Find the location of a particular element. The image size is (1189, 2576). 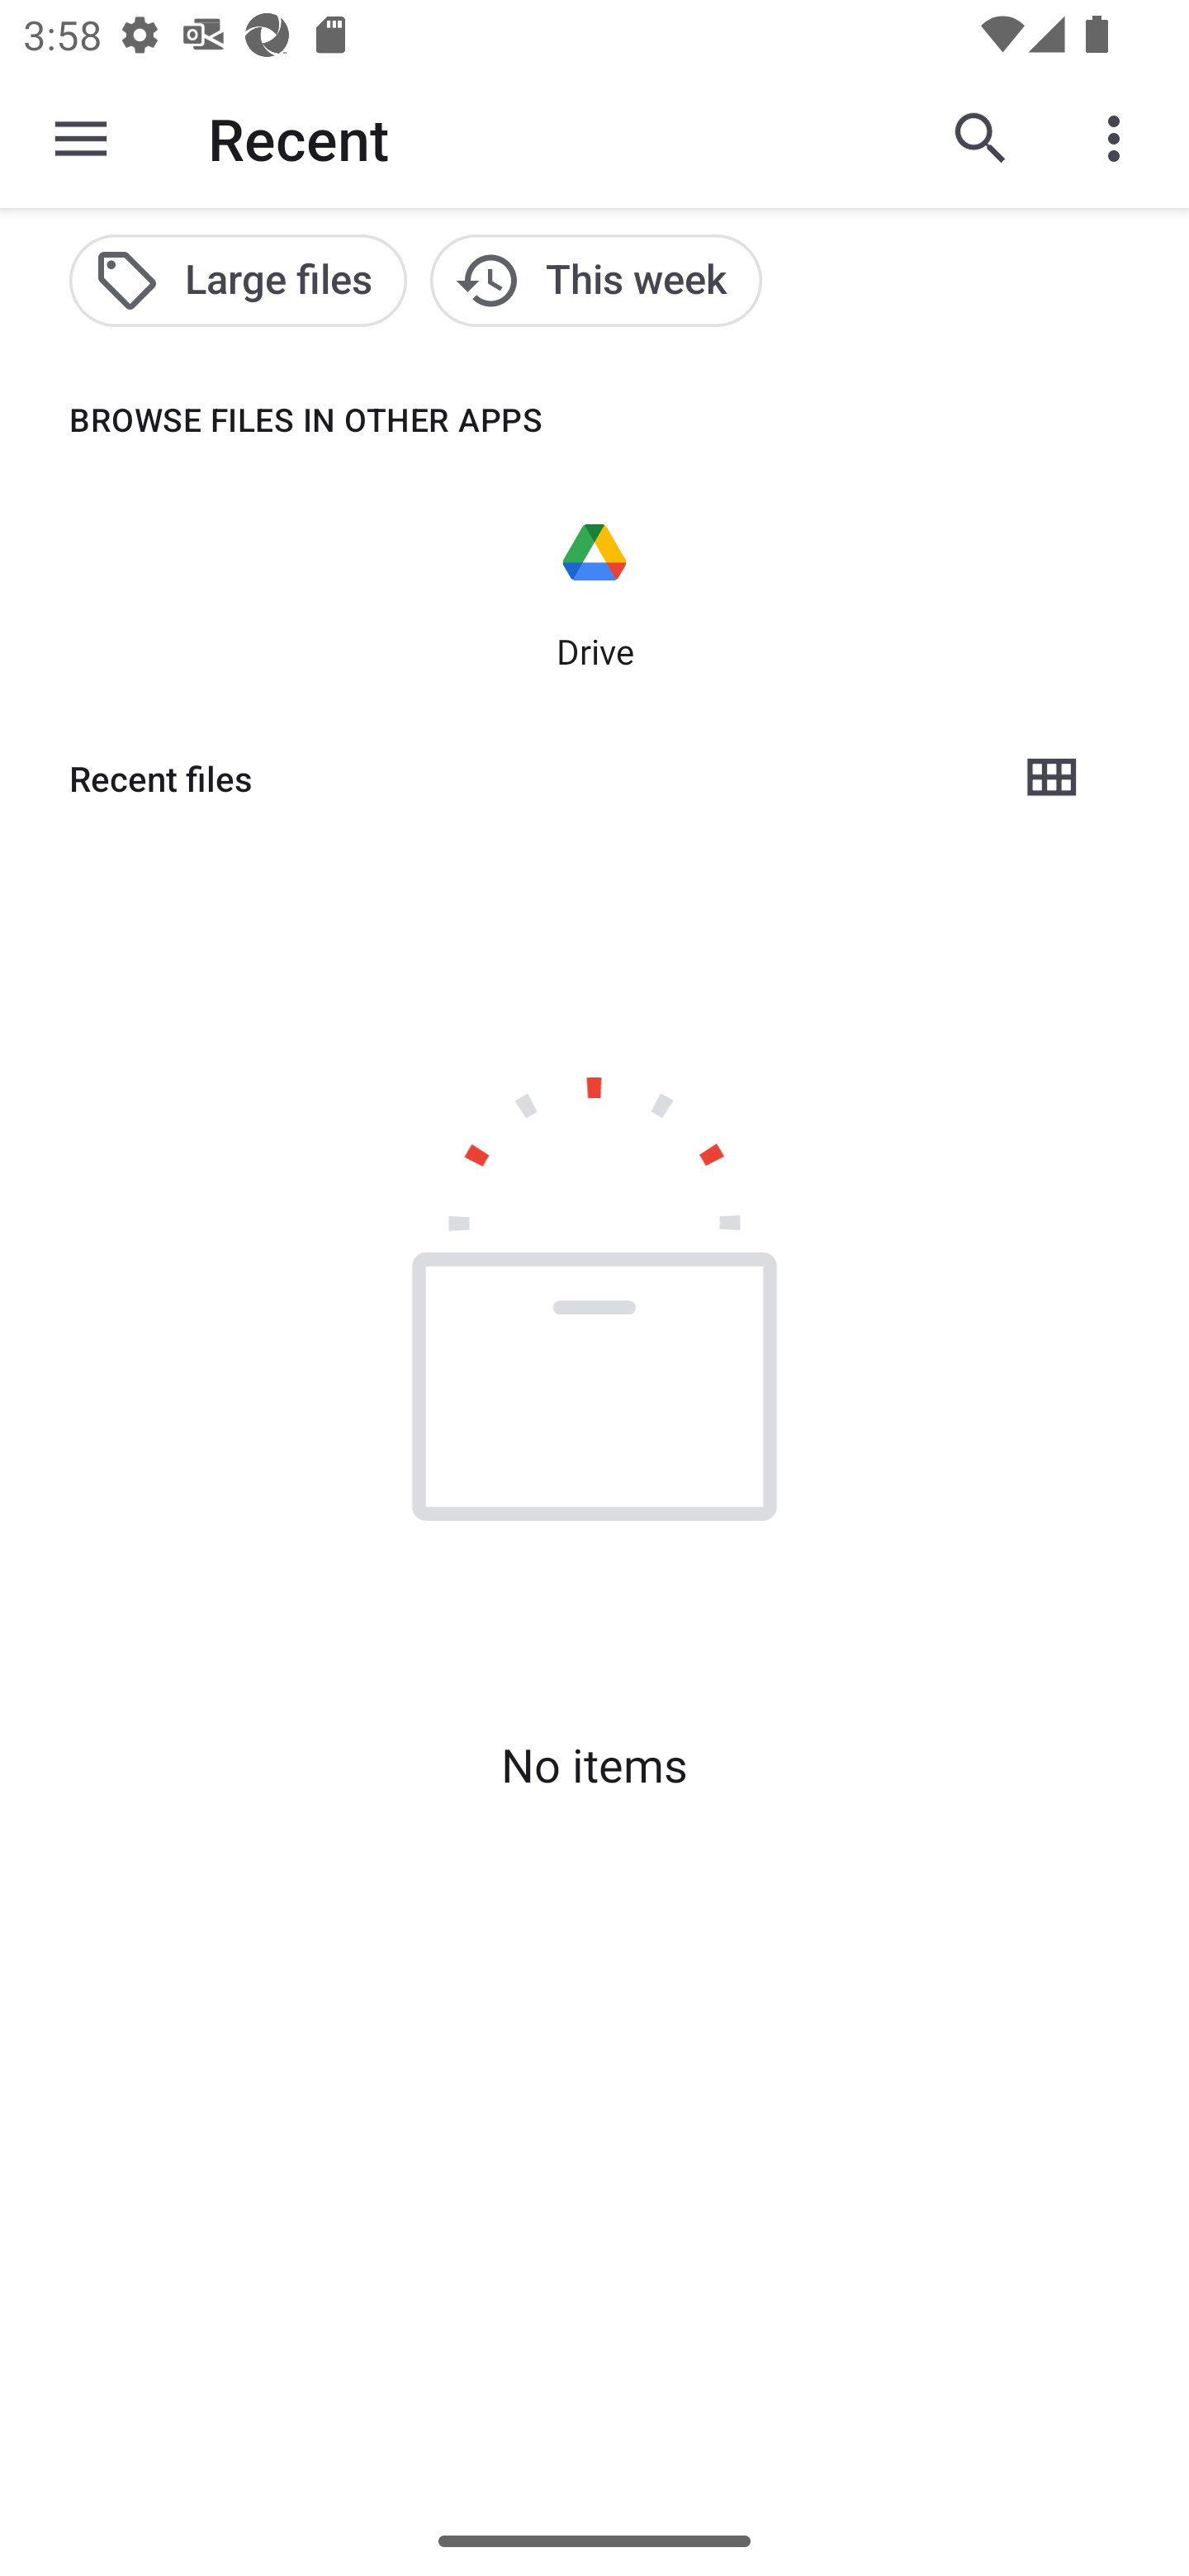

Drive is located at coordinates (594, 591).